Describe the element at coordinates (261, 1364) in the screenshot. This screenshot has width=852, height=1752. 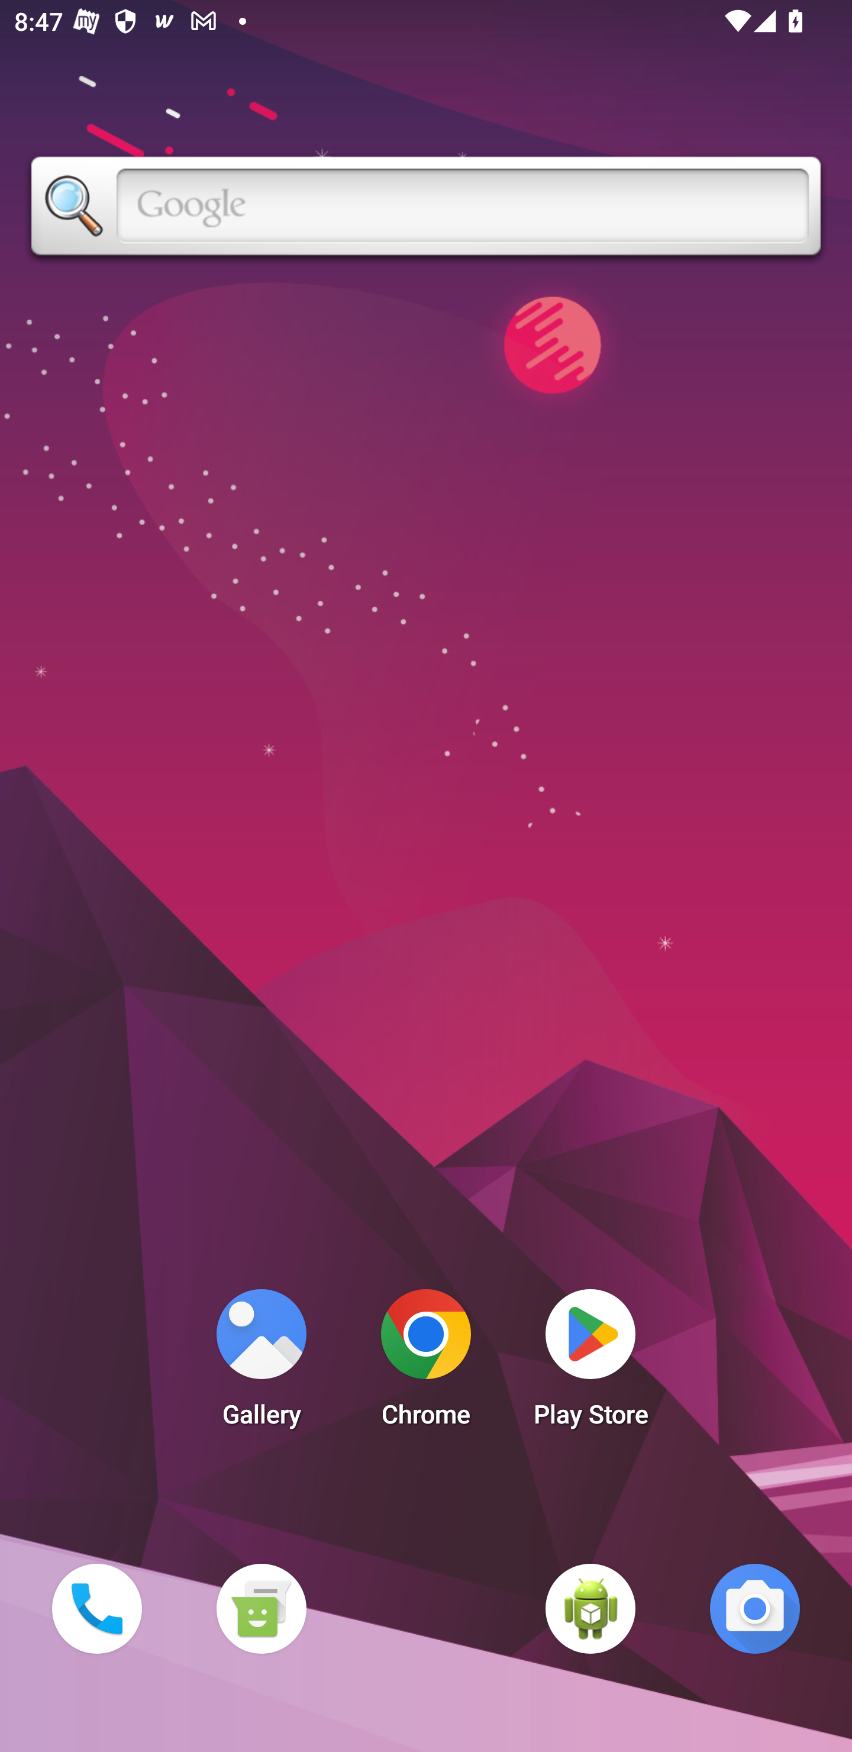
I see `Gallery` at that location.